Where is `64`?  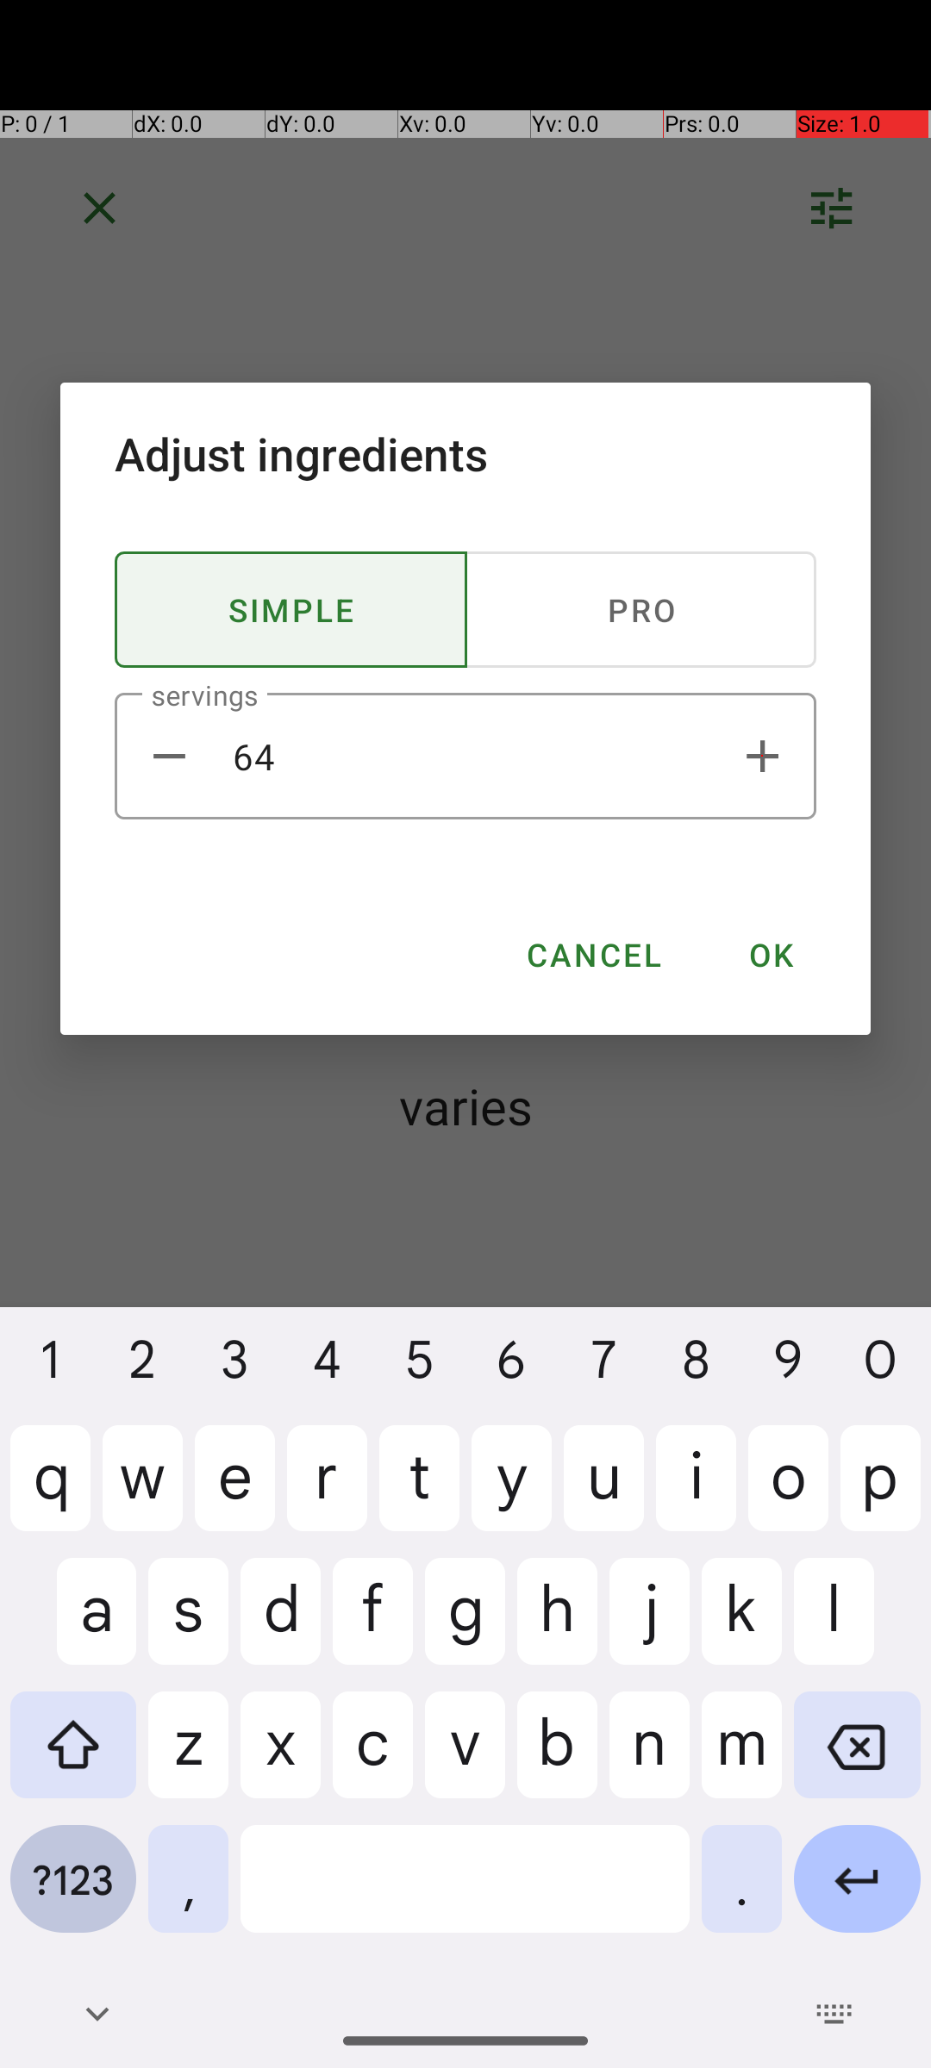
64 is located at coordinates (465, 757).